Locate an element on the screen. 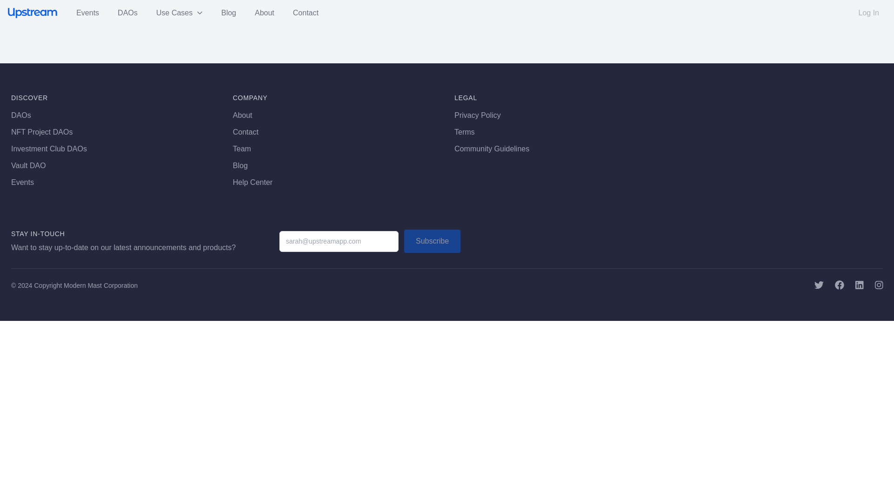  Help Center is located at coordinates (252, 182).